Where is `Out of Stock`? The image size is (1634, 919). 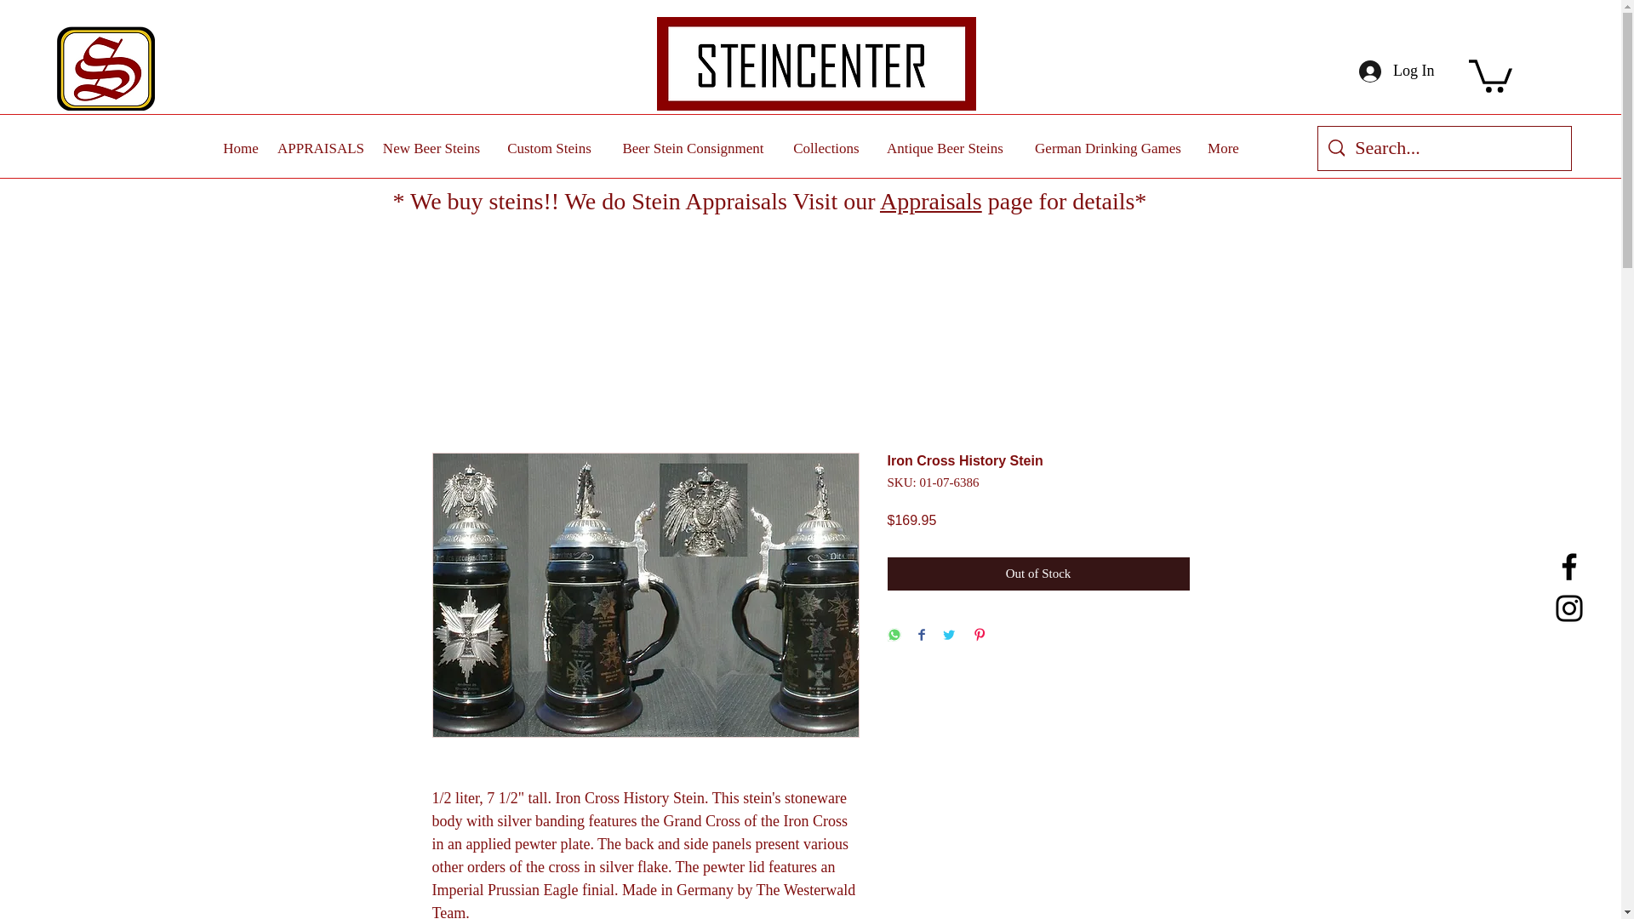 Out of Stock is located at coordinates (1038, 574).